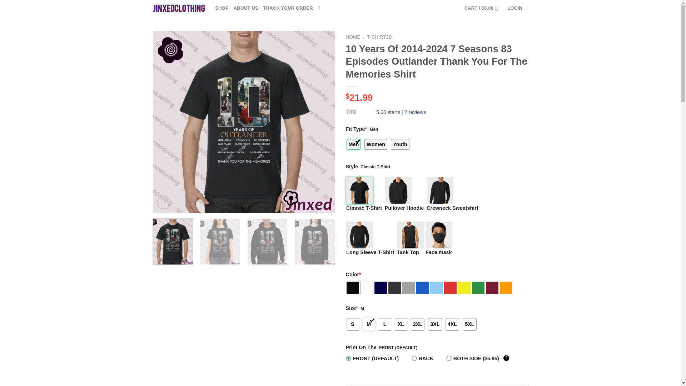 This screenshot has height=386, width=686. I want to click on Zoom, so click(164, 202).